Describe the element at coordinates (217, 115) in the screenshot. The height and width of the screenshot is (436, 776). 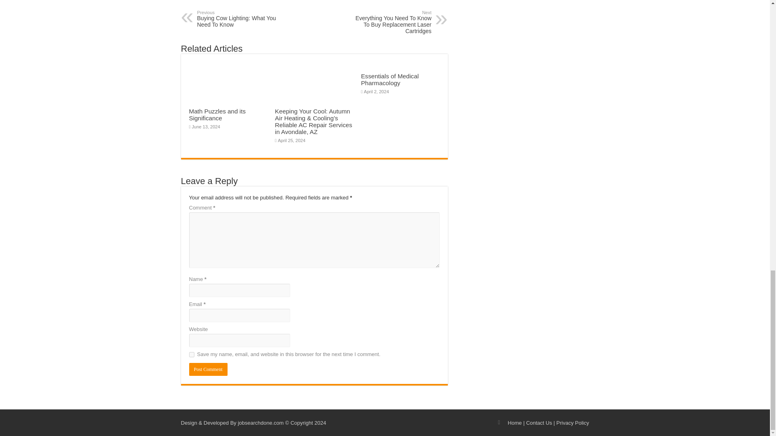
I see `Math Puzzles and its Significance` at that location.